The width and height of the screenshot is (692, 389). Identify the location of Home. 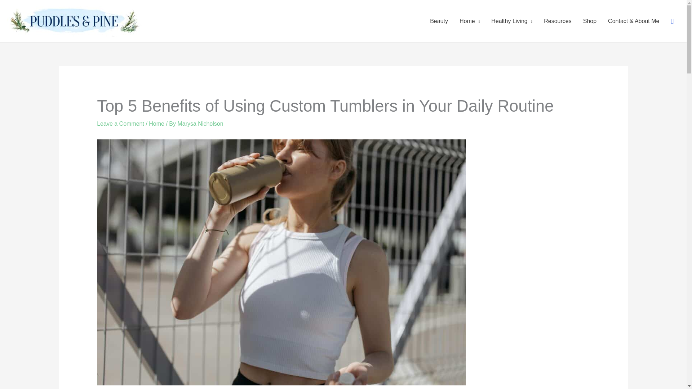
(470, 21).